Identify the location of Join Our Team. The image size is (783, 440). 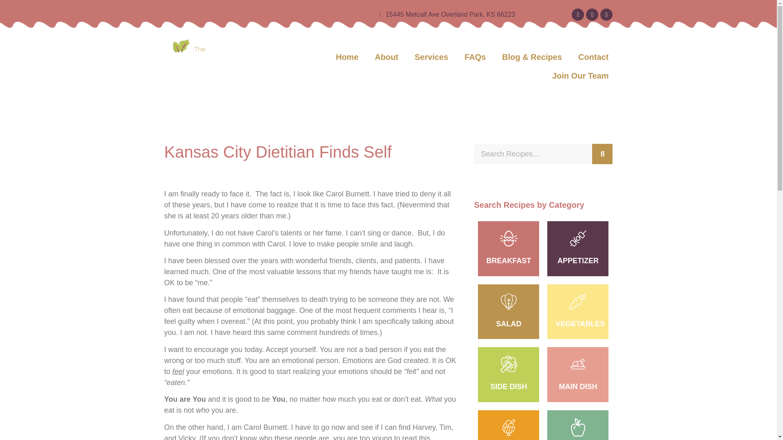
(580, 76).